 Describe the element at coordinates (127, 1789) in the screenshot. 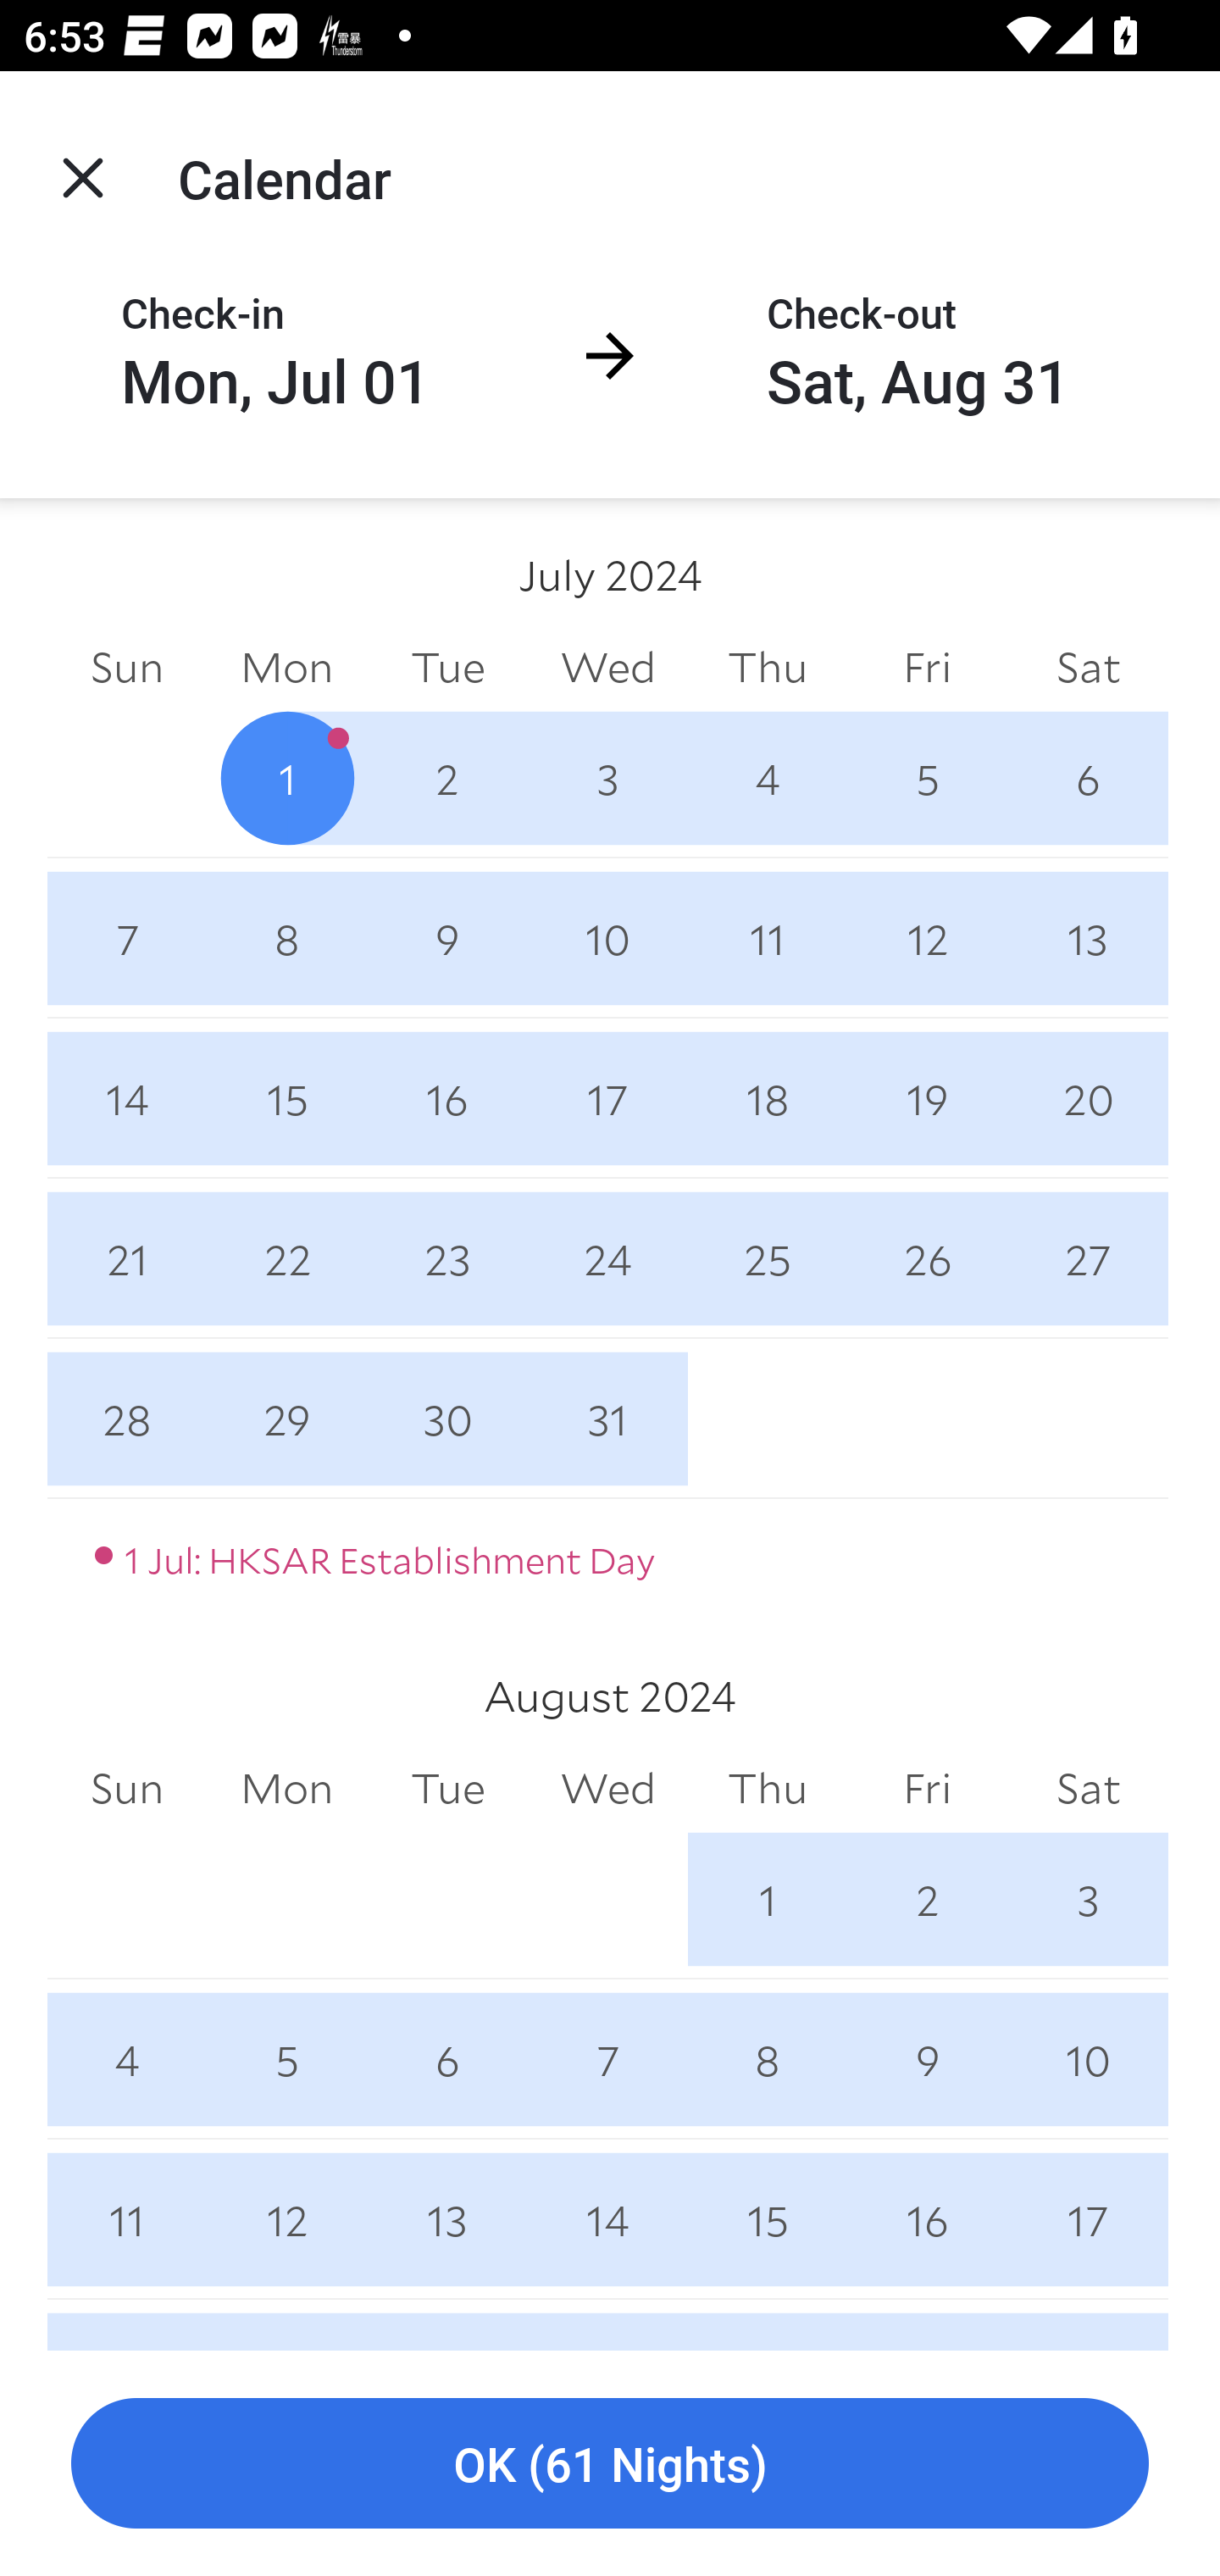

I see `Sun` at that location.